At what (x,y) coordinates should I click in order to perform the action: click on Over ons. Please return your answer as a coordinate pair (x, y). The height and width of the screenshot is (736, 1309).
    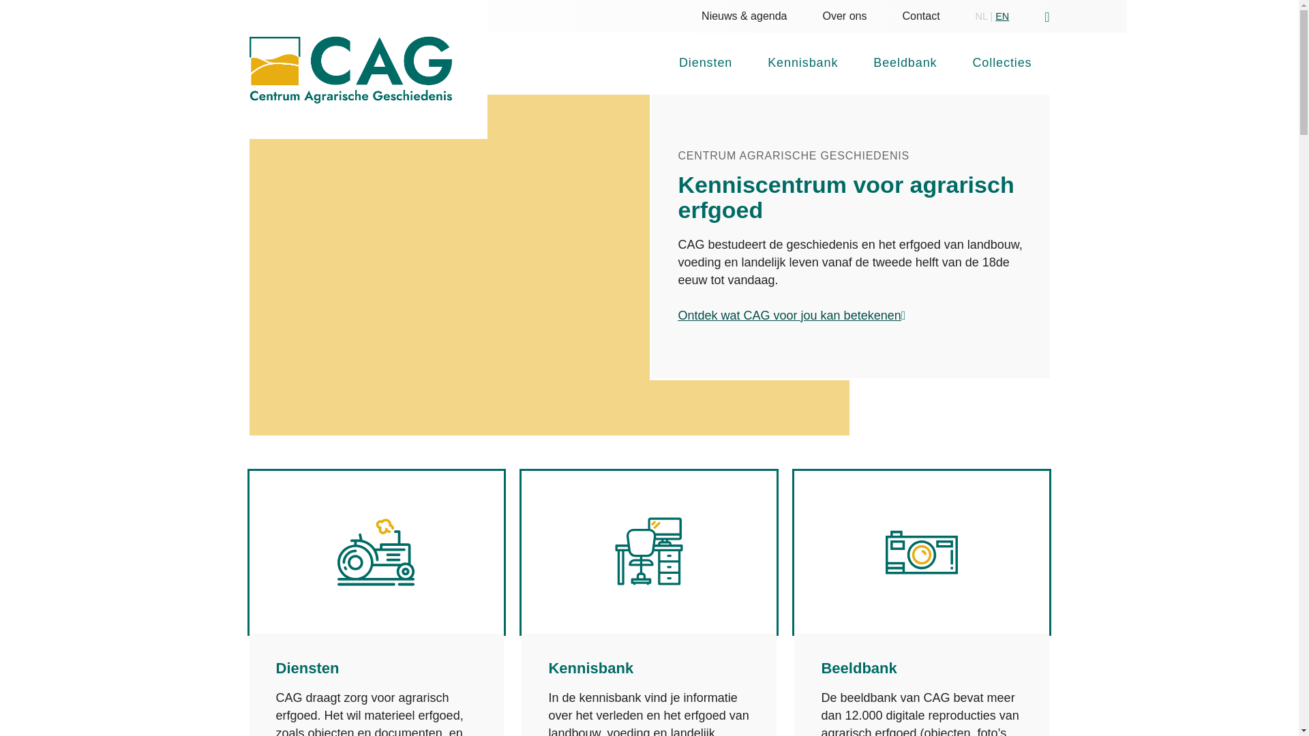
    Looking at the image, I should click on (845, 16).